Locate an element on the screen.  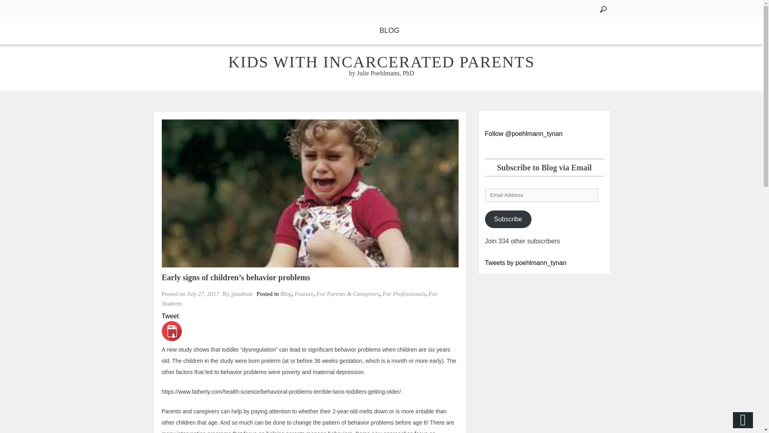
KIDS WITH INCARCERATED PARENTS is located at coordinates (382, 62).